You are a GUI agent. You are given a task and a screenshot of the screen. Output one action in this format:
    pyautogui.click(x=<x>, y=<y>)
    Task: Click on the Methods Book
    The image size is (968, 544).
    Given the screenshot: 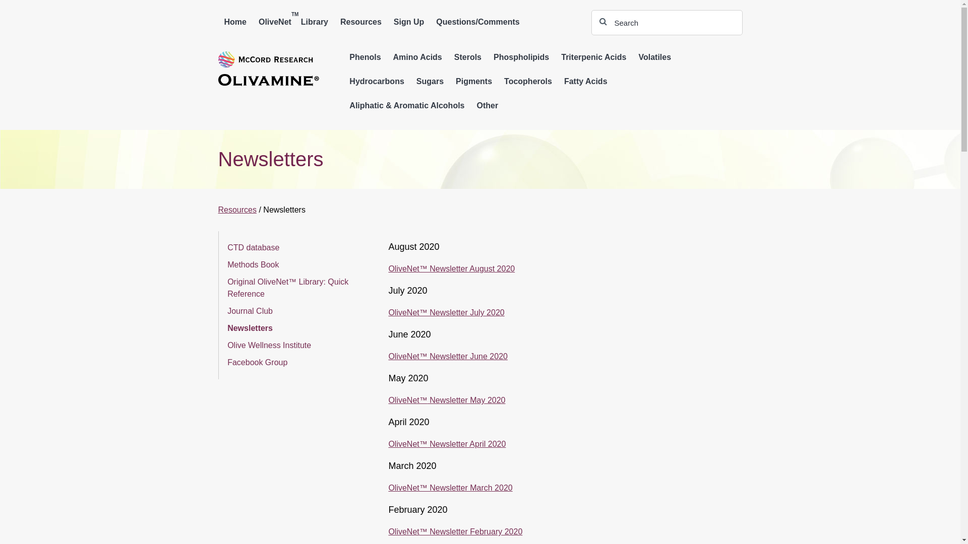 What is the action you would take?
    pyautogui.click(x=253, y=265)
    